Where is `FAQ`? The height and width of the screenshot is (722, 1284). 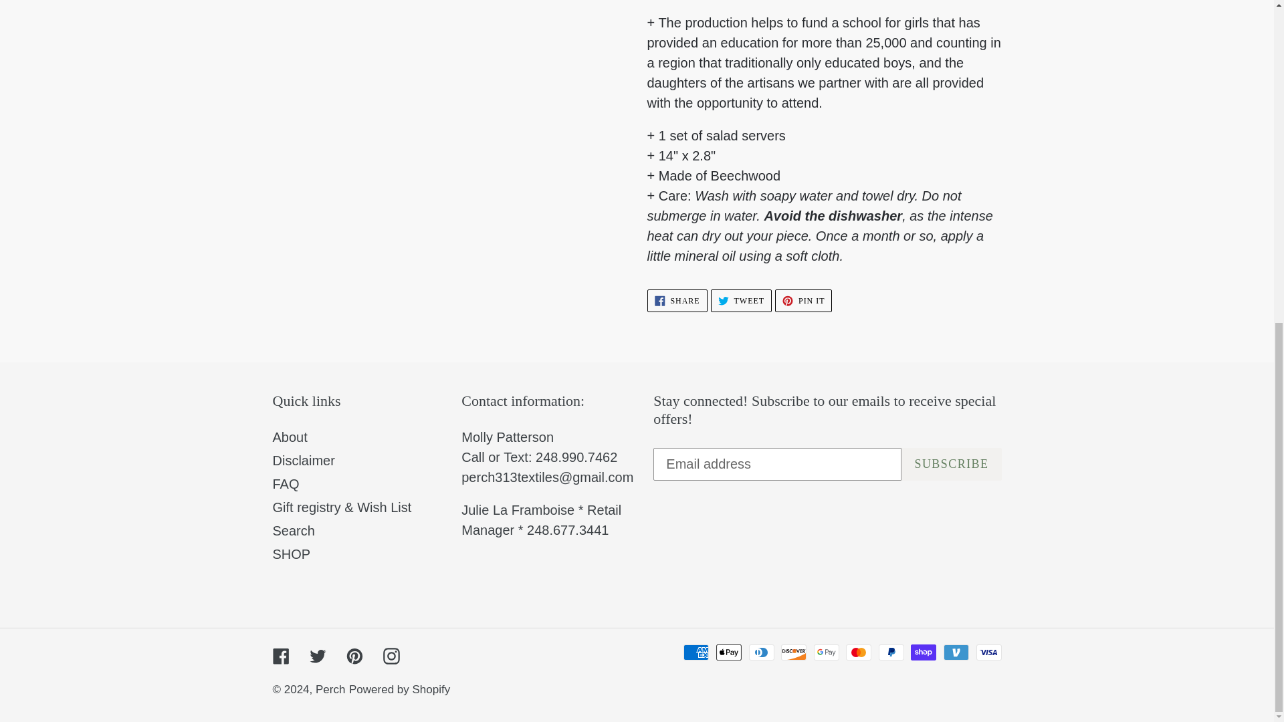 FAQ is located at coordinates (286, 484).